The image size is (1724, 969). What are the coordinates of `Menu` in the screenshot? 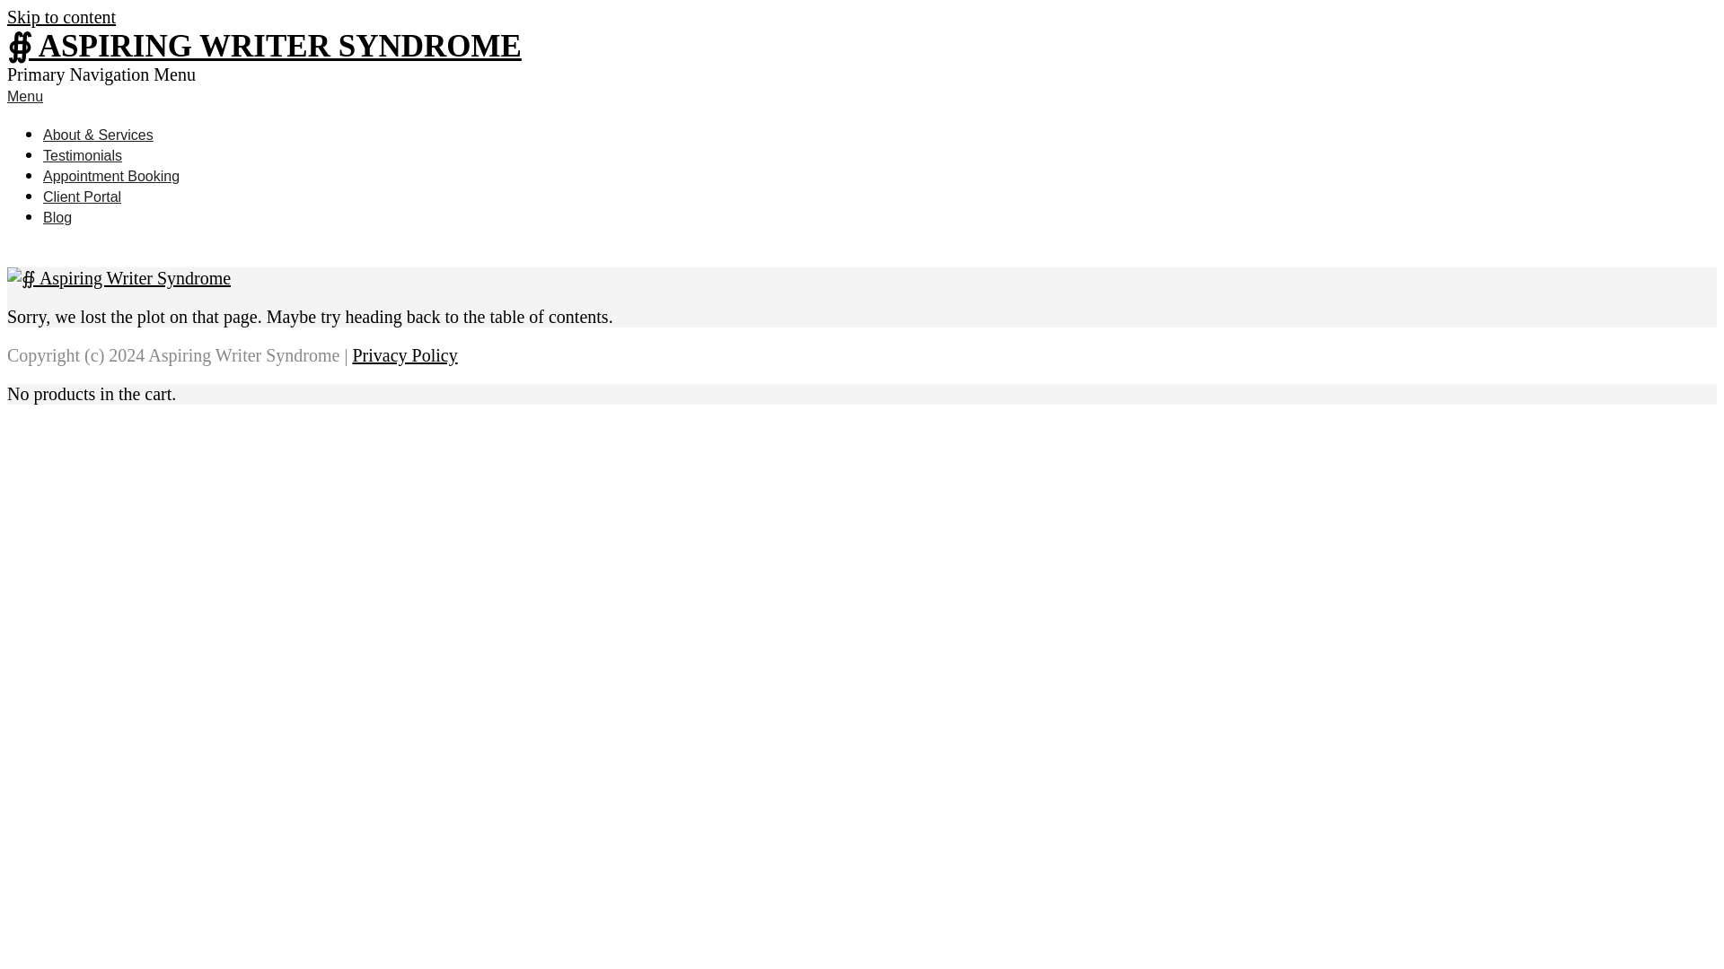 It's located at (25, 96).